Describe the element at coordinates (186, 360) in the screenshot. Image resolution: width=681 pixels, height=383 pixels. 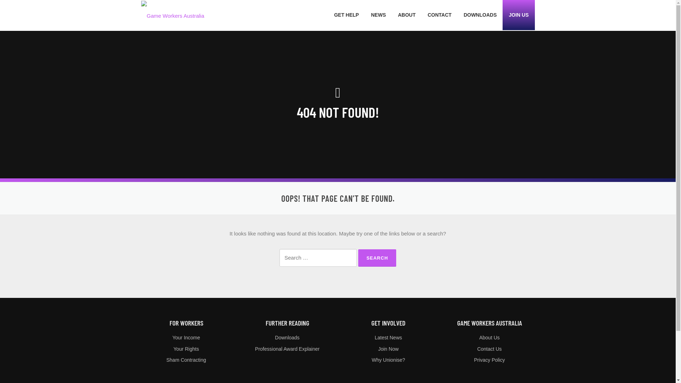
I see `Sham Contracting` at that location.